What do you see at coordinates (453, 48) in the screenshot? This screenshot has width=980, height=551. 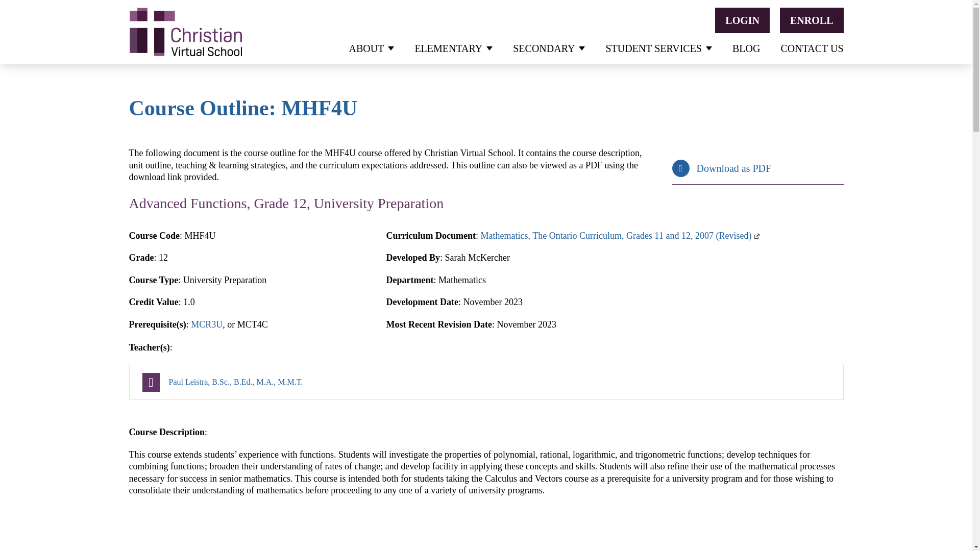 I see `ELEMENTARY` at bounding box center [453, 48].